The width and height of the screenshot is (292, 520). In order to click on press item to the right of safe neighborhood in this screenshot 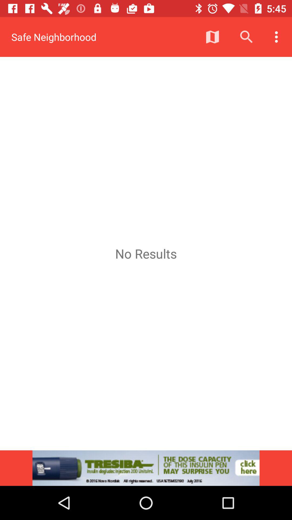, I will do `click(213, 37)`.